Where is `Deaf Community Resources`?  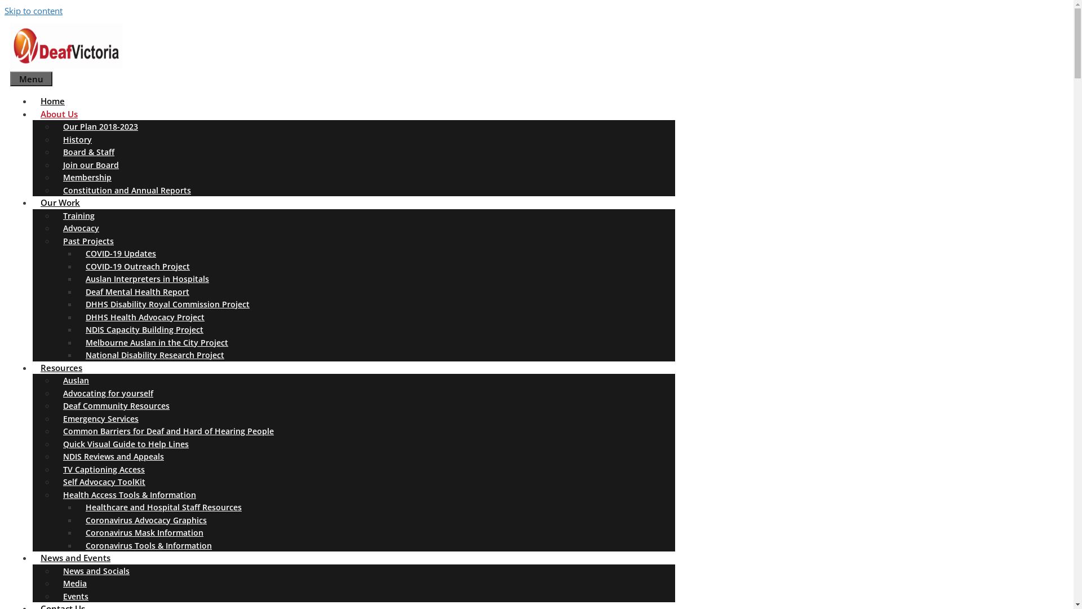 Deaf Community Resources is located at coordinates (116, 406).